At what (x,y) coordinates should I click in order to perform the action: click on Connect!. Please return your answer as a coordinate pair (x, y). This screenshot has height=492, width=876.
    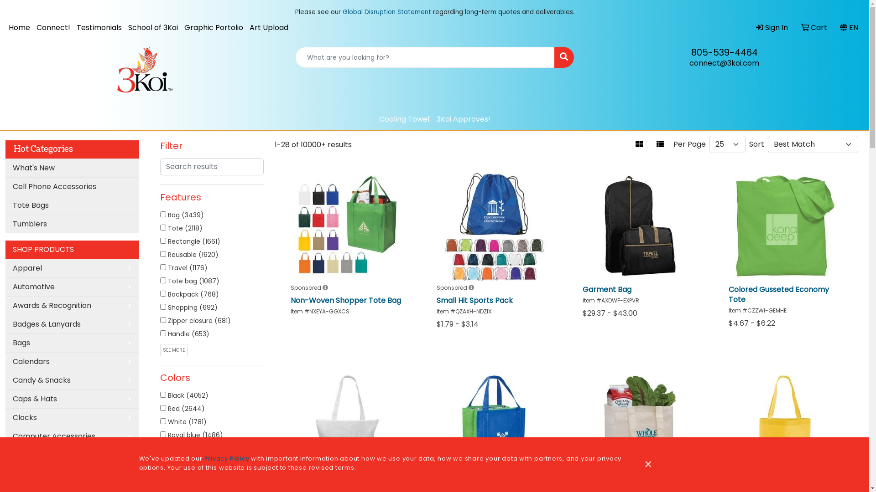
    Looking at the image, I should click on (53, 27).